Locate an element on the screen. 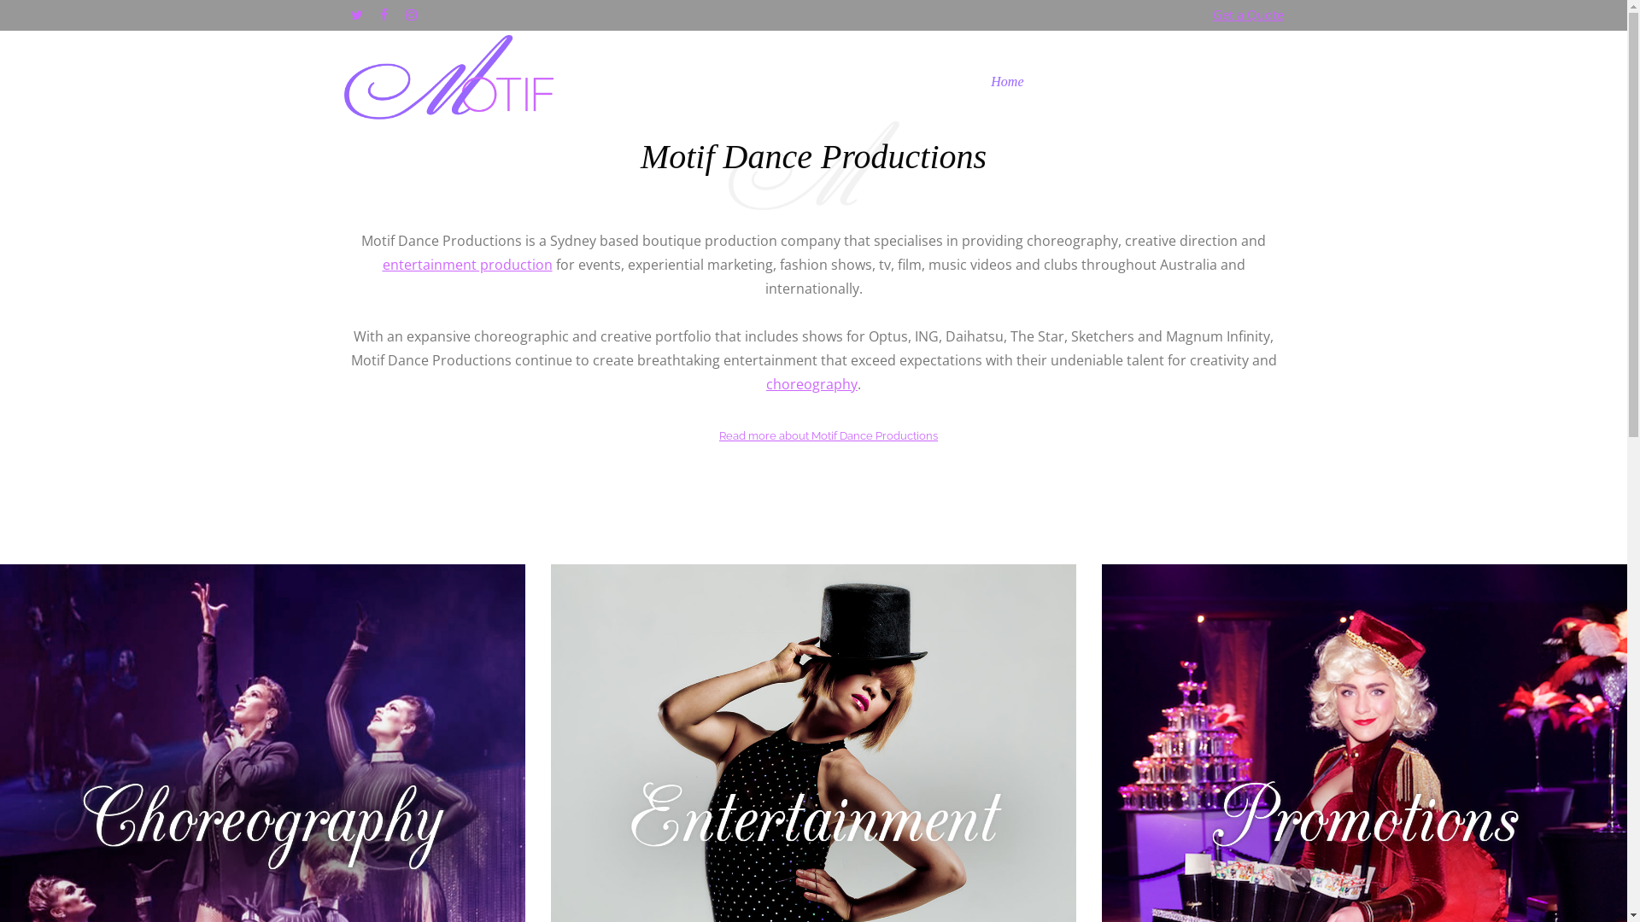 This screenshot has width=1640, height=922. Get a Quote is located at coordinates (1249, 15).